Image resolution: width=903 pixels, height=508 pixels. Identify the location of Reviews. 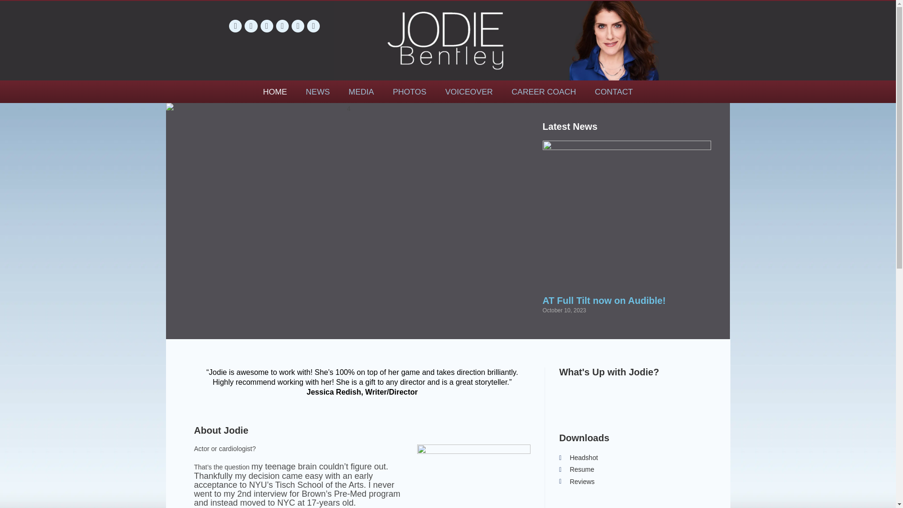
(630, 482).